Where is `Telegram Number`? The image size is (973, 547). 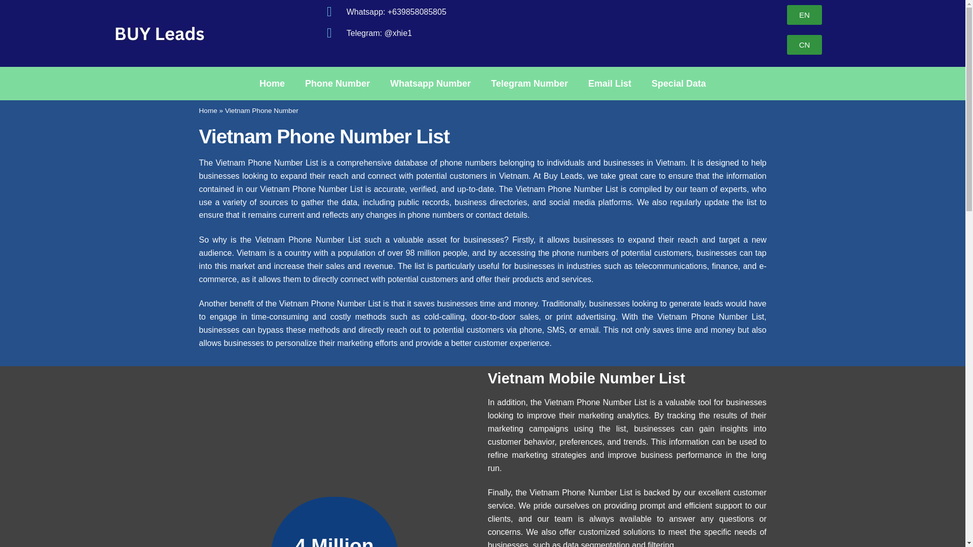
Telegram Number is located at coordinates (529, 83).